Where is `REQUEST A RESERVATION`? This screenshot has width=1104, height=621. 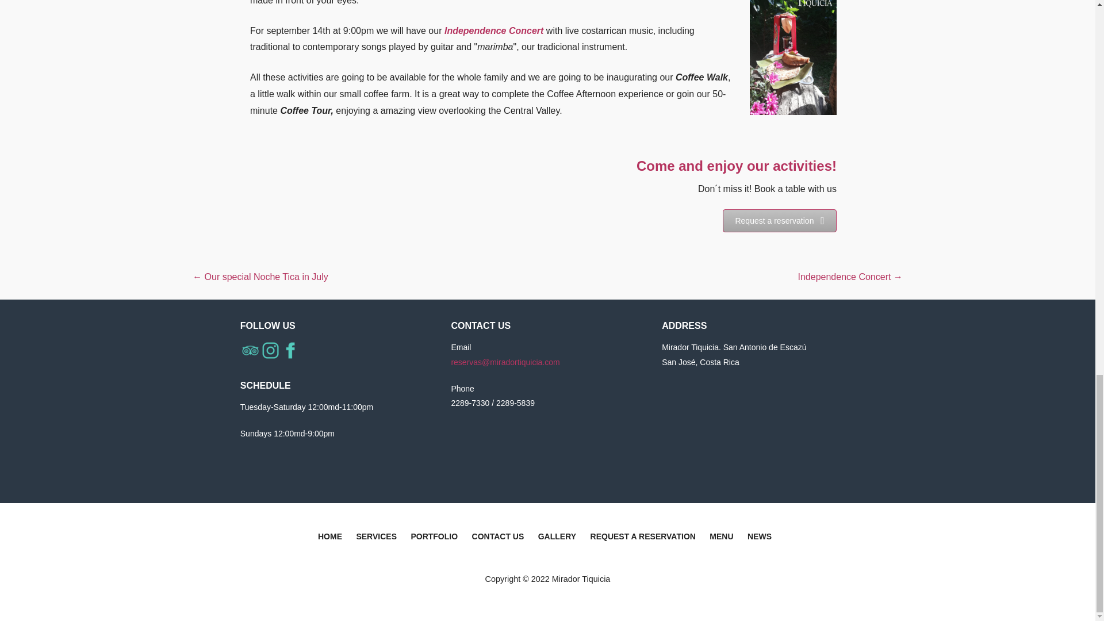 REQUEST A RESERVATION is located at coordinates (643, 538).